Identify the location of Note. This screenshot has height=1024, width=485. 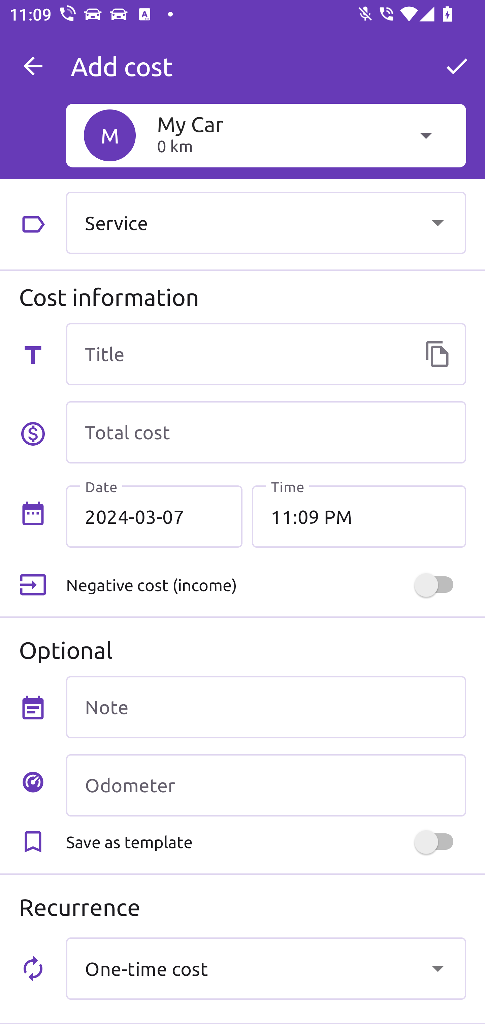
(266, 707).